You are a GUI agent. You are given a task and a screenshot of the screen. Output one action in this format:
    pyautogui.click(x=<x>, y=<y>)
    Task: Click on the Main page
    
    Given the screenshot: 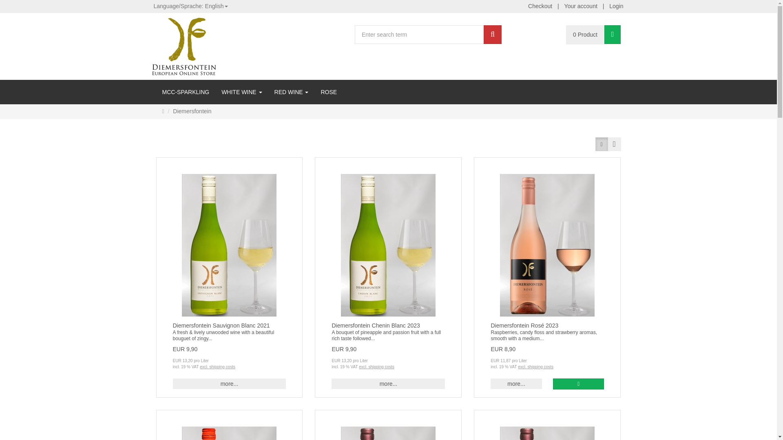 What is the action you would take?
    pyautogui.click(x=163, y=111)
    